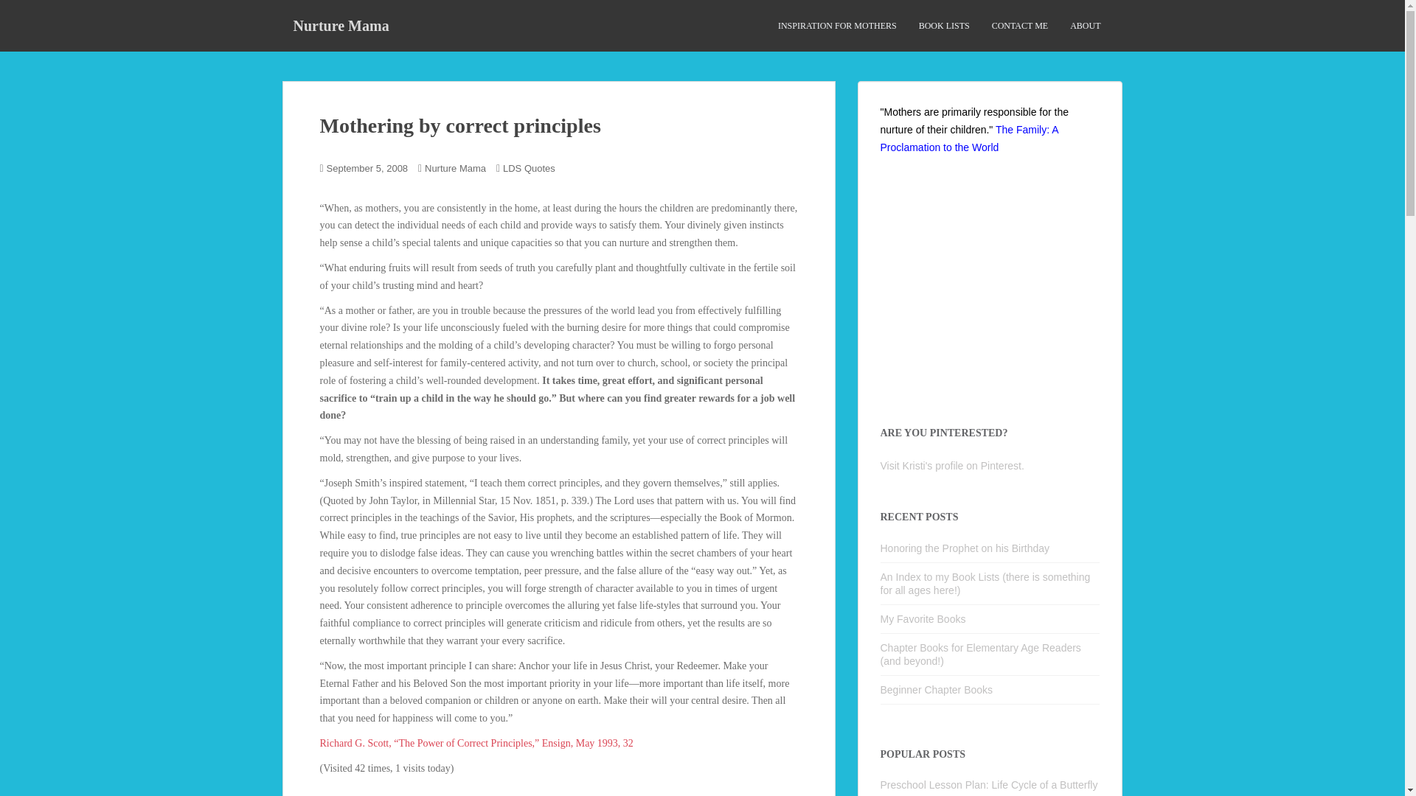 This screenshot has width=1416, height=796. Describe the element at coordinates (367, 168) in the screenshot. I see `September 5, 2008` at that location.